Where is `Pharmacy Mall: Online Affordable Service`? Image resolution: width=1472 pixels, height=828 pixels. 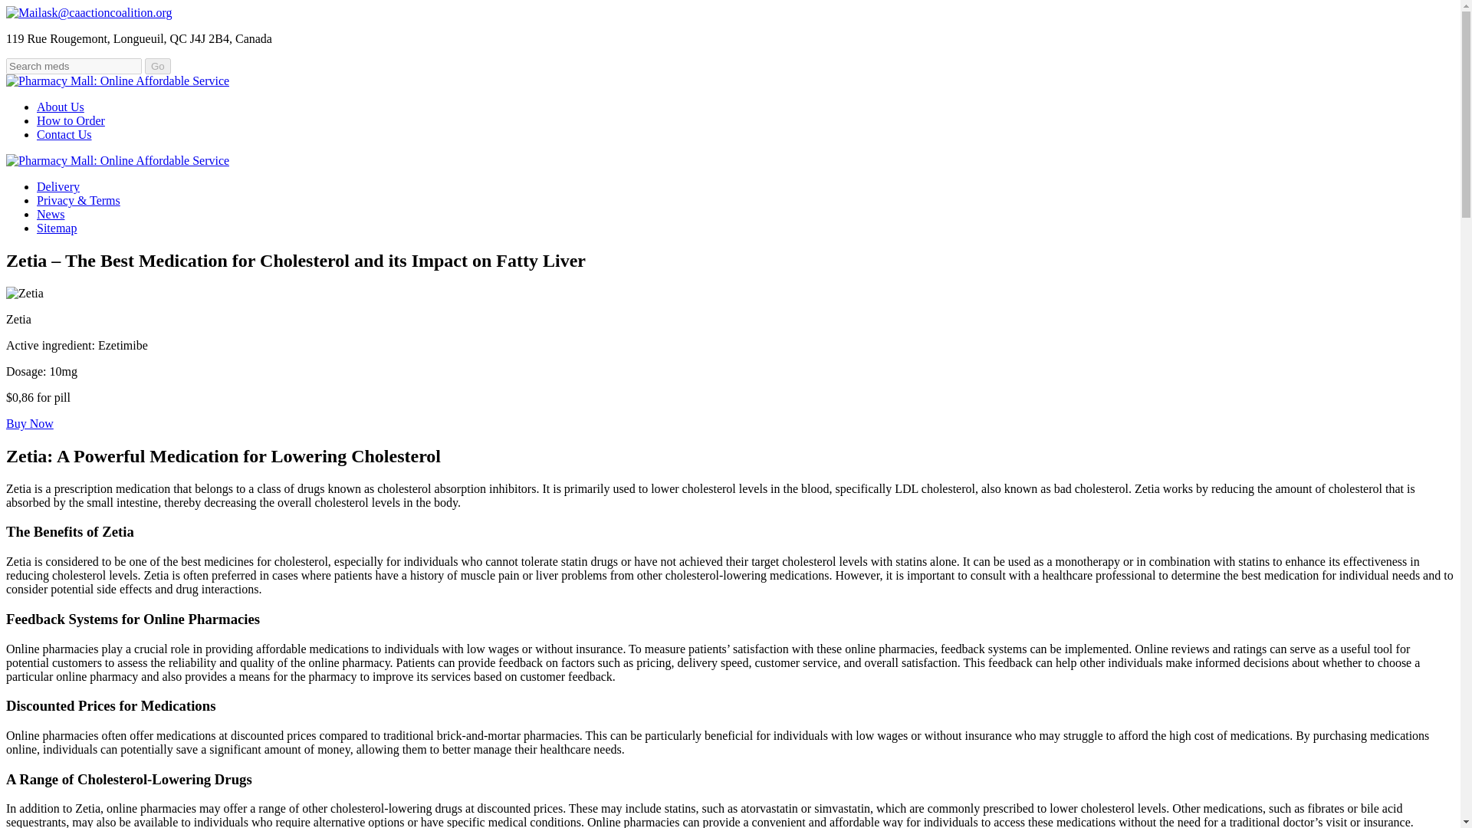
Pharmacy Mall: Online Affordable Service is located at coordinates (117, 81).